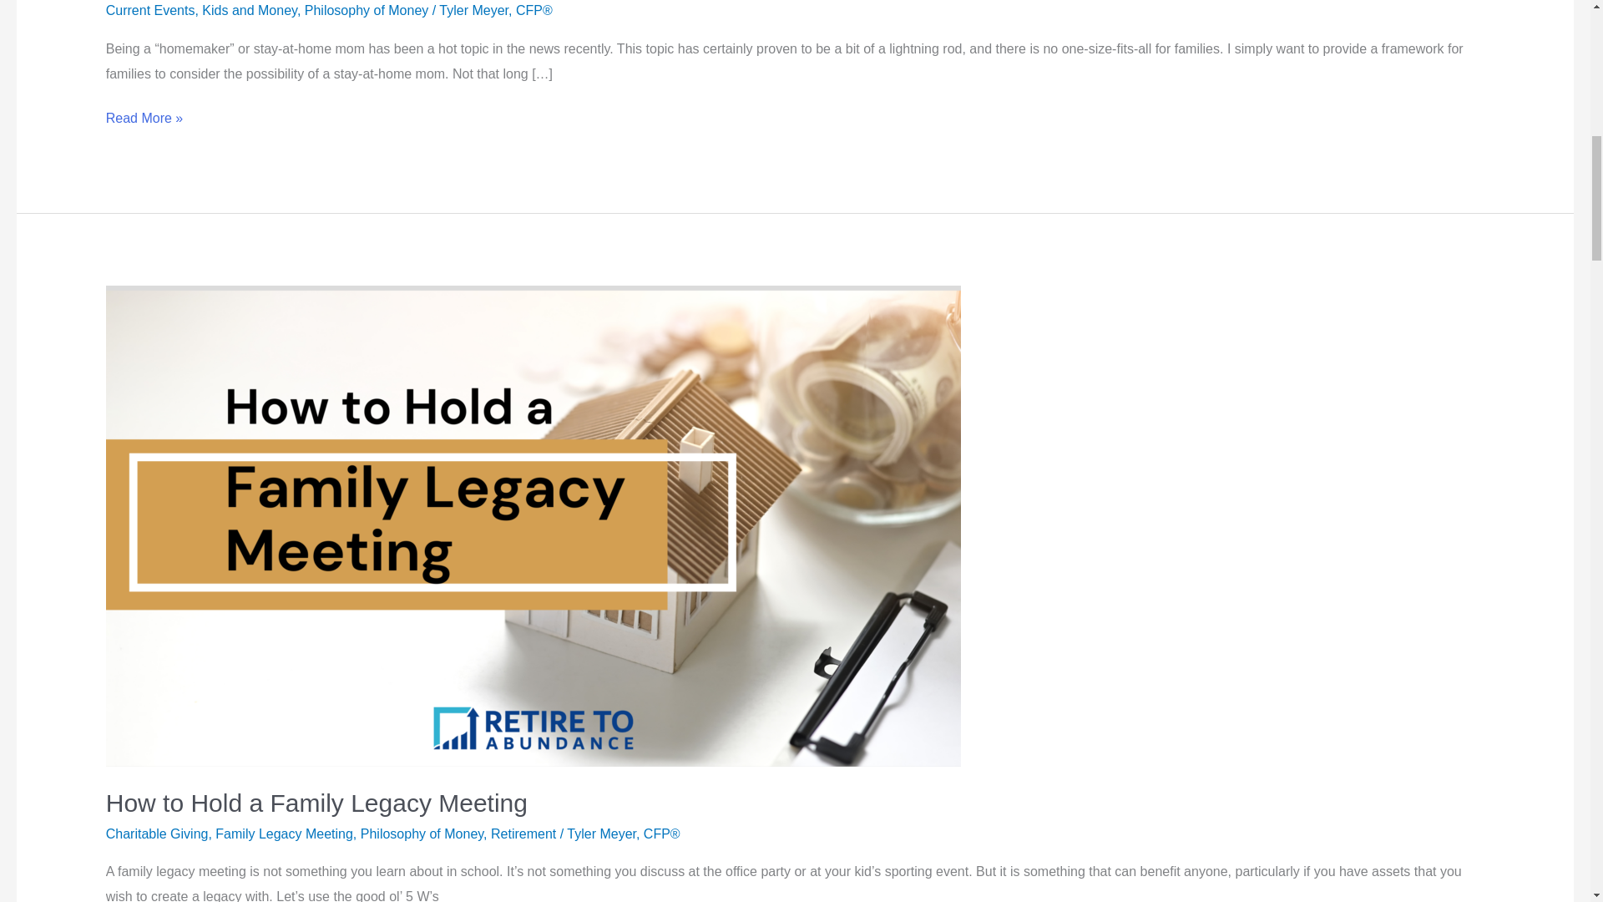 The image size is (1603, 902). Describe the element at coordinates (367, 10) in the screenshot. I see `Philosophy of Money` at that location.